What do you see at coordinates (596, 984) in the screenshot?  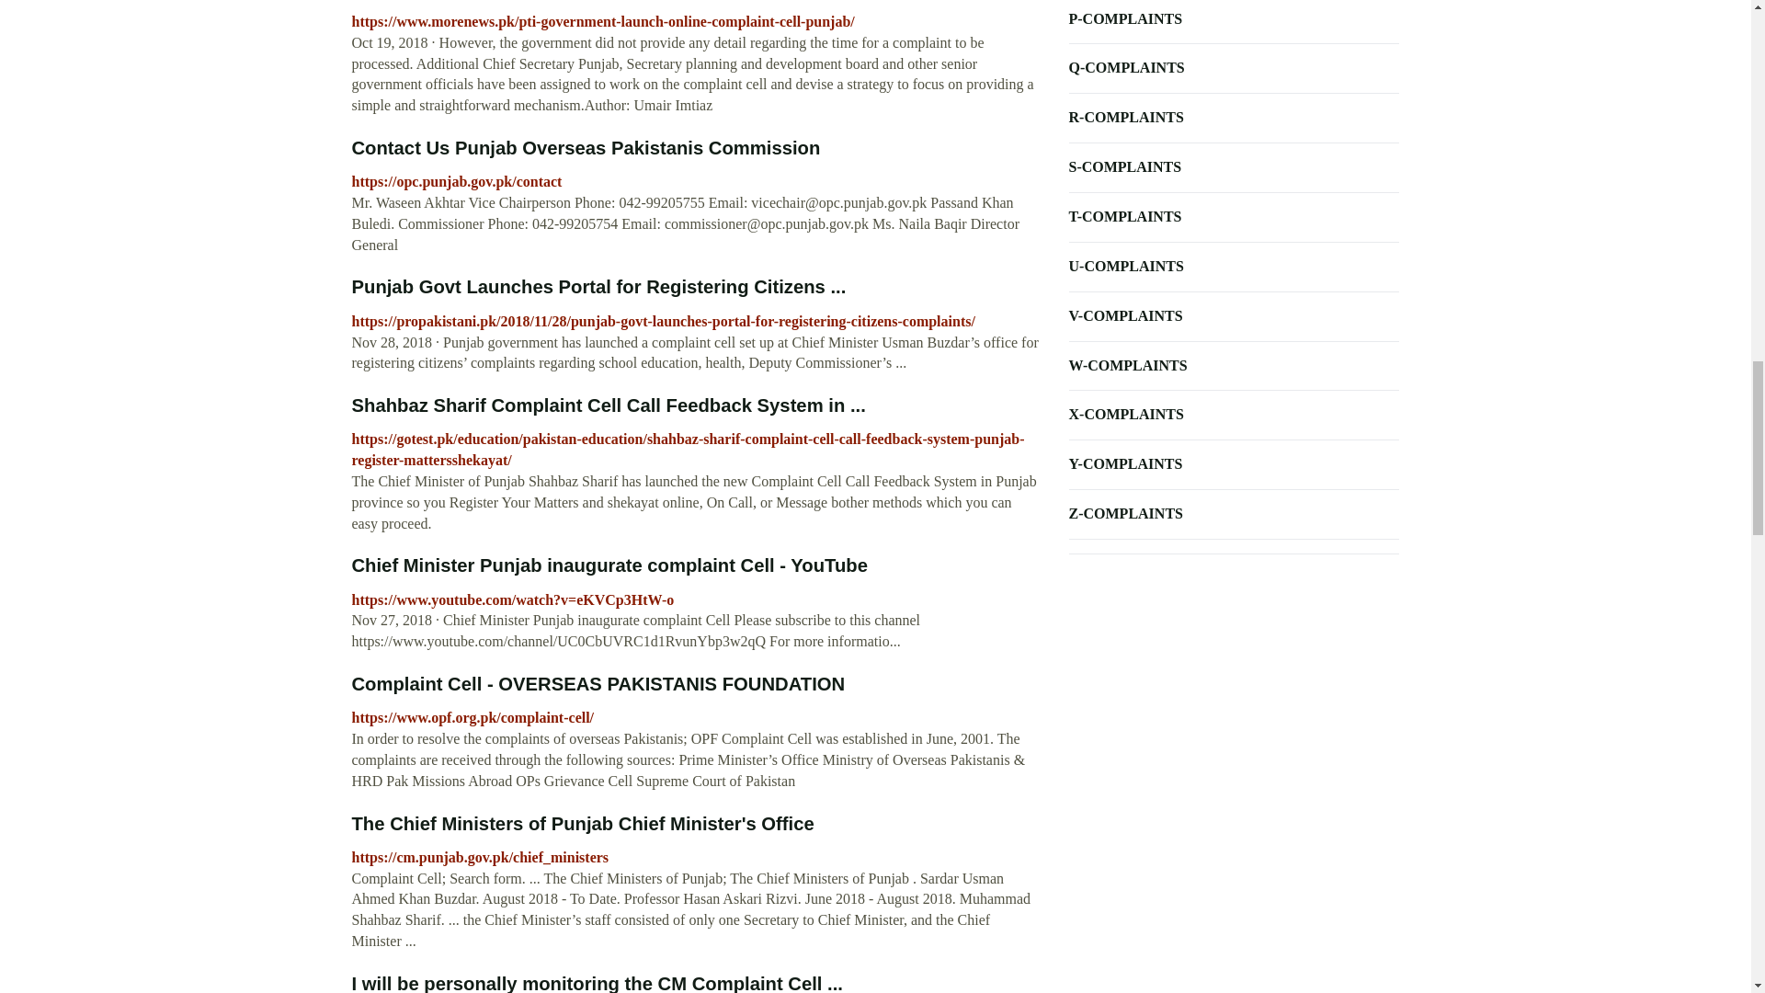 I see `I will be personally monitoring the CM Complaint Cell ...` at bounding box center [596, 984].